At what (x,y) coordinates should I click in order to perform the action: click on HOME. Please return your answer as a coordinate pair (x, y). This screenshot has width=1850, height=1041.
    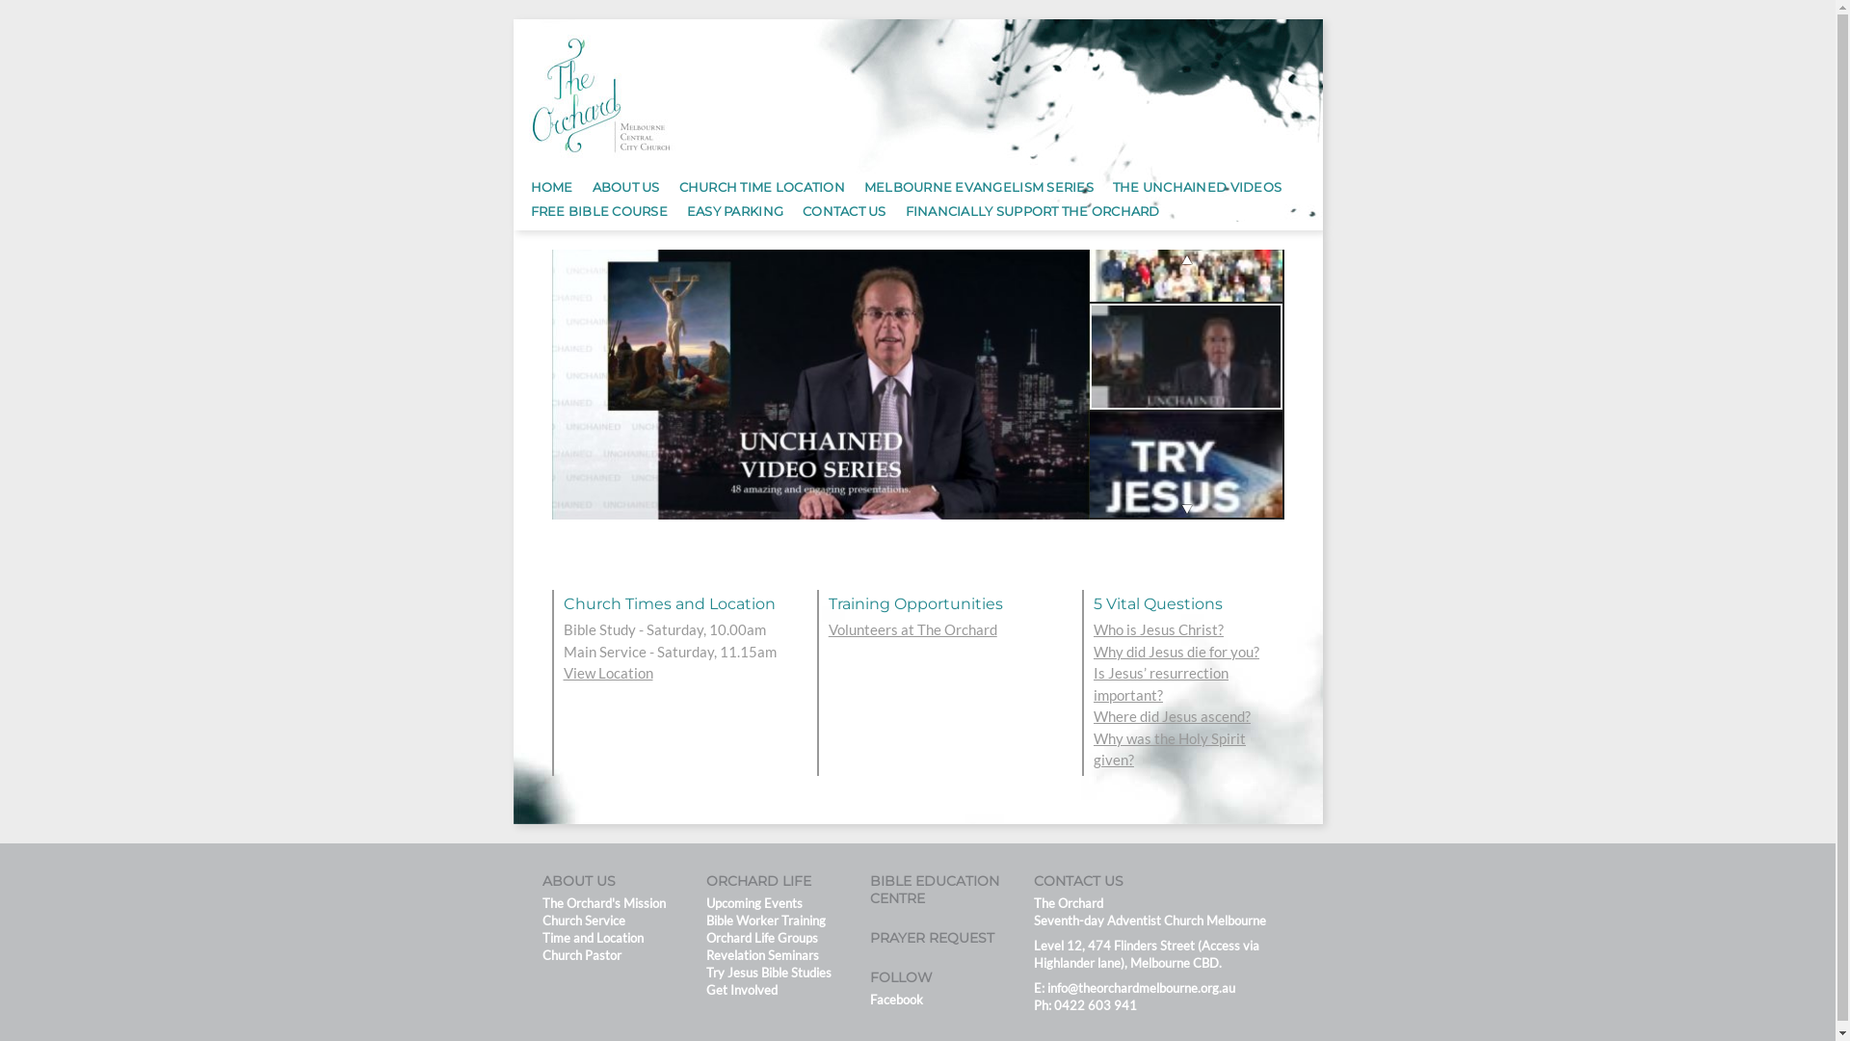
    Looking at the image, I should click on (551, 185).